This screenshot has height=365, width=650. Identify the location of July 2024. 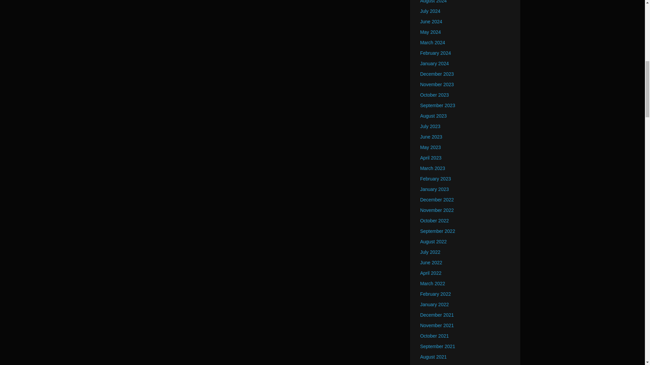
(430, 11).